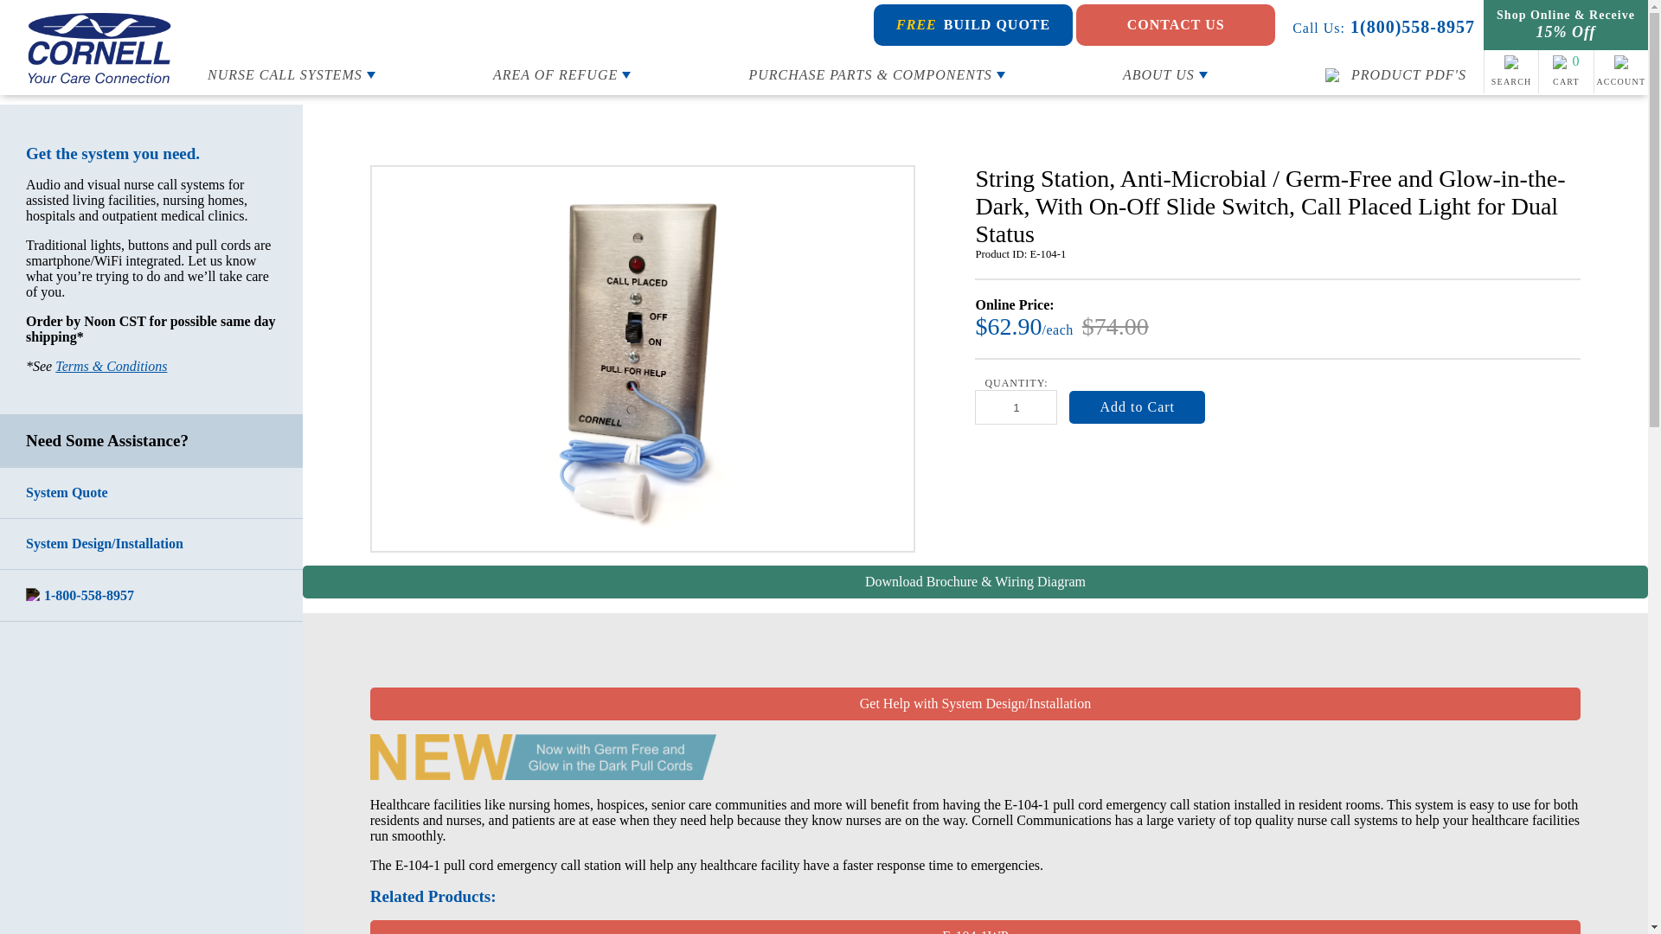  Describe the element at coordinates (562, 74) in the screenshot. I see `AREA OF REFUGE` at that location.